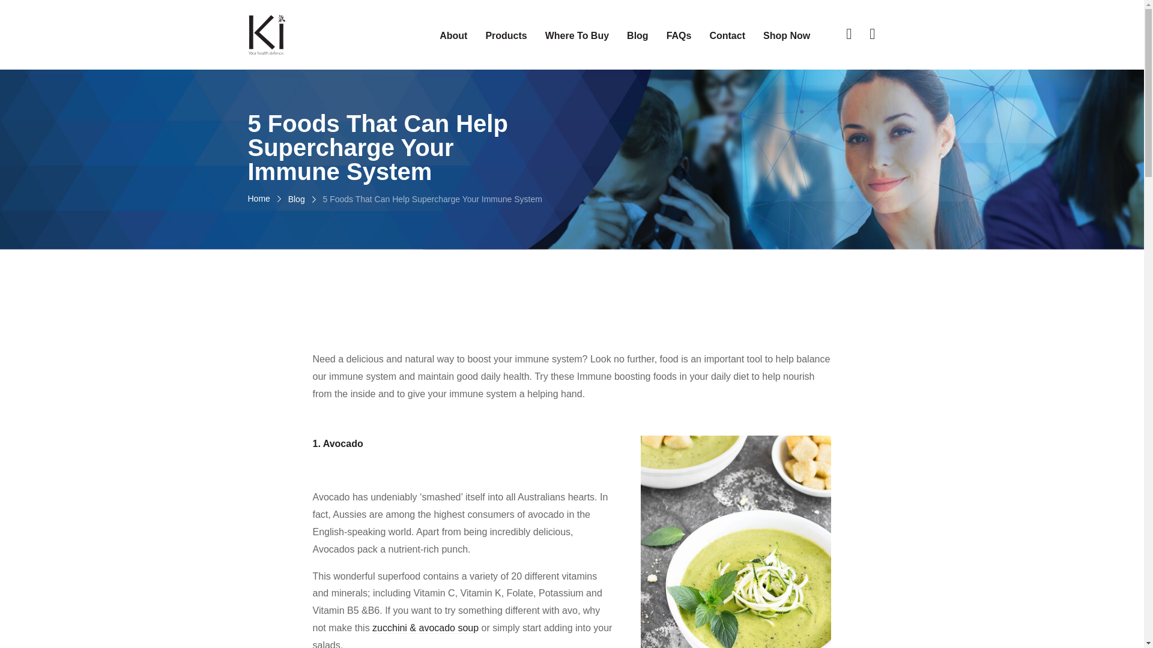 This screenshot has width=1153, height=648. What do you see at coordinates (506, 36) in the screenshot?
I see `Products` at bounding box center [506, 36].